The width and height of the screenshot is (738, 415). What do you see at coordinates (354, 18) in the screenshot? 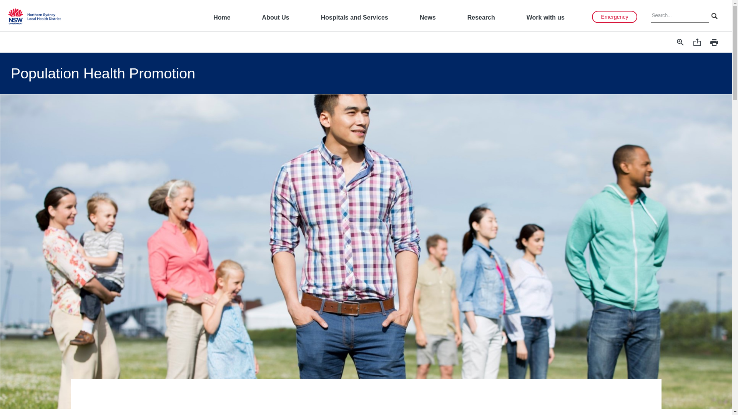
I see `Hospitals and Services` at bounding box center [354, 18].